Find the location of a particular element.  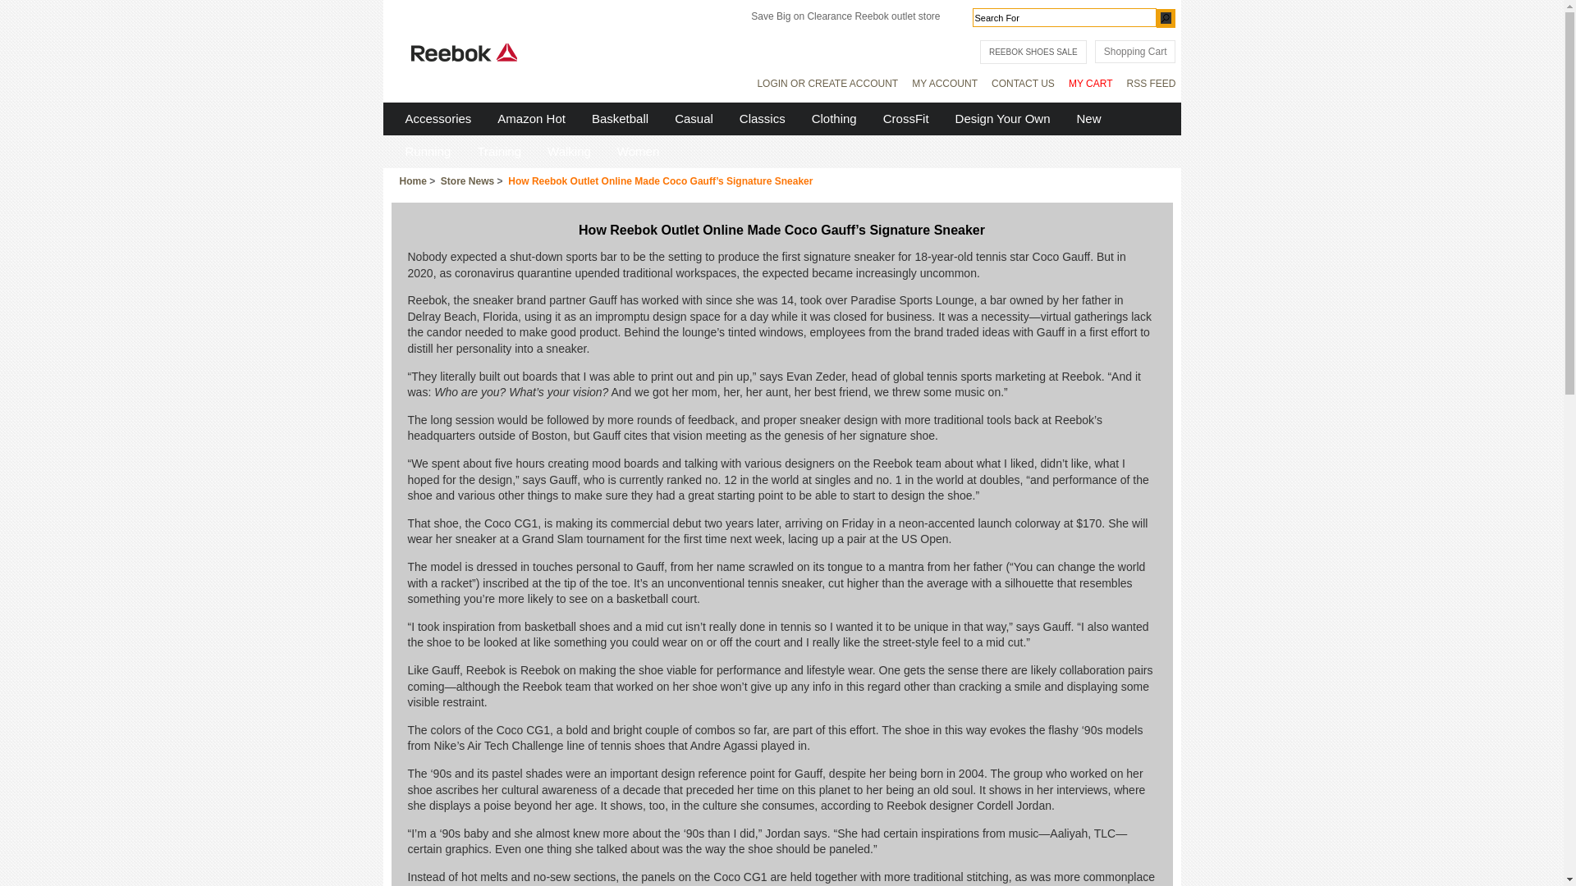

New is located at coordinates (1088, 118).